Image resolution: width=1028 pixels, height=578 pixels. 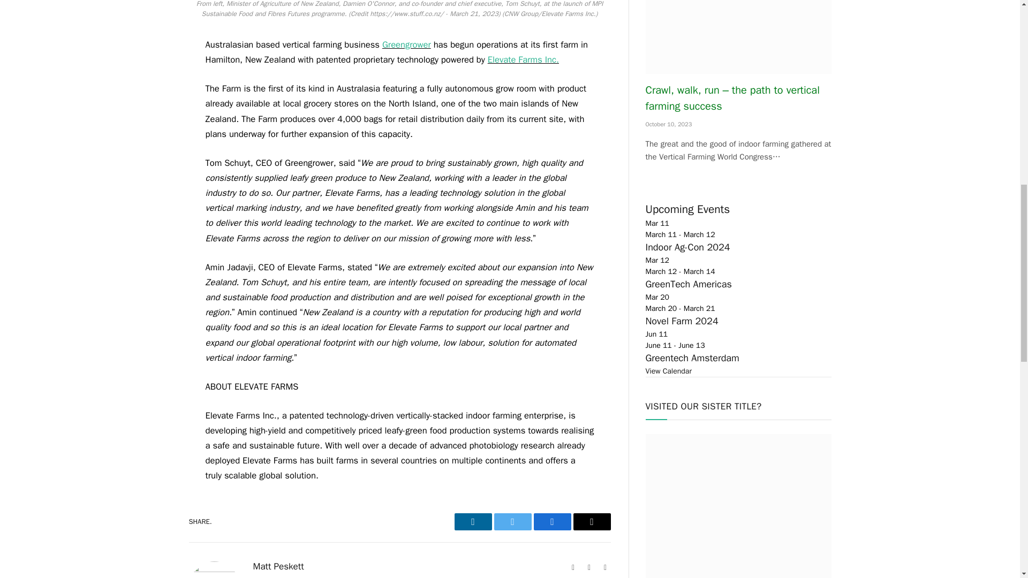 What do you see at coordinates (278, 566) in the screenshot?
I see `Posts by Matt Peskett` at bounding box center [278, 566].